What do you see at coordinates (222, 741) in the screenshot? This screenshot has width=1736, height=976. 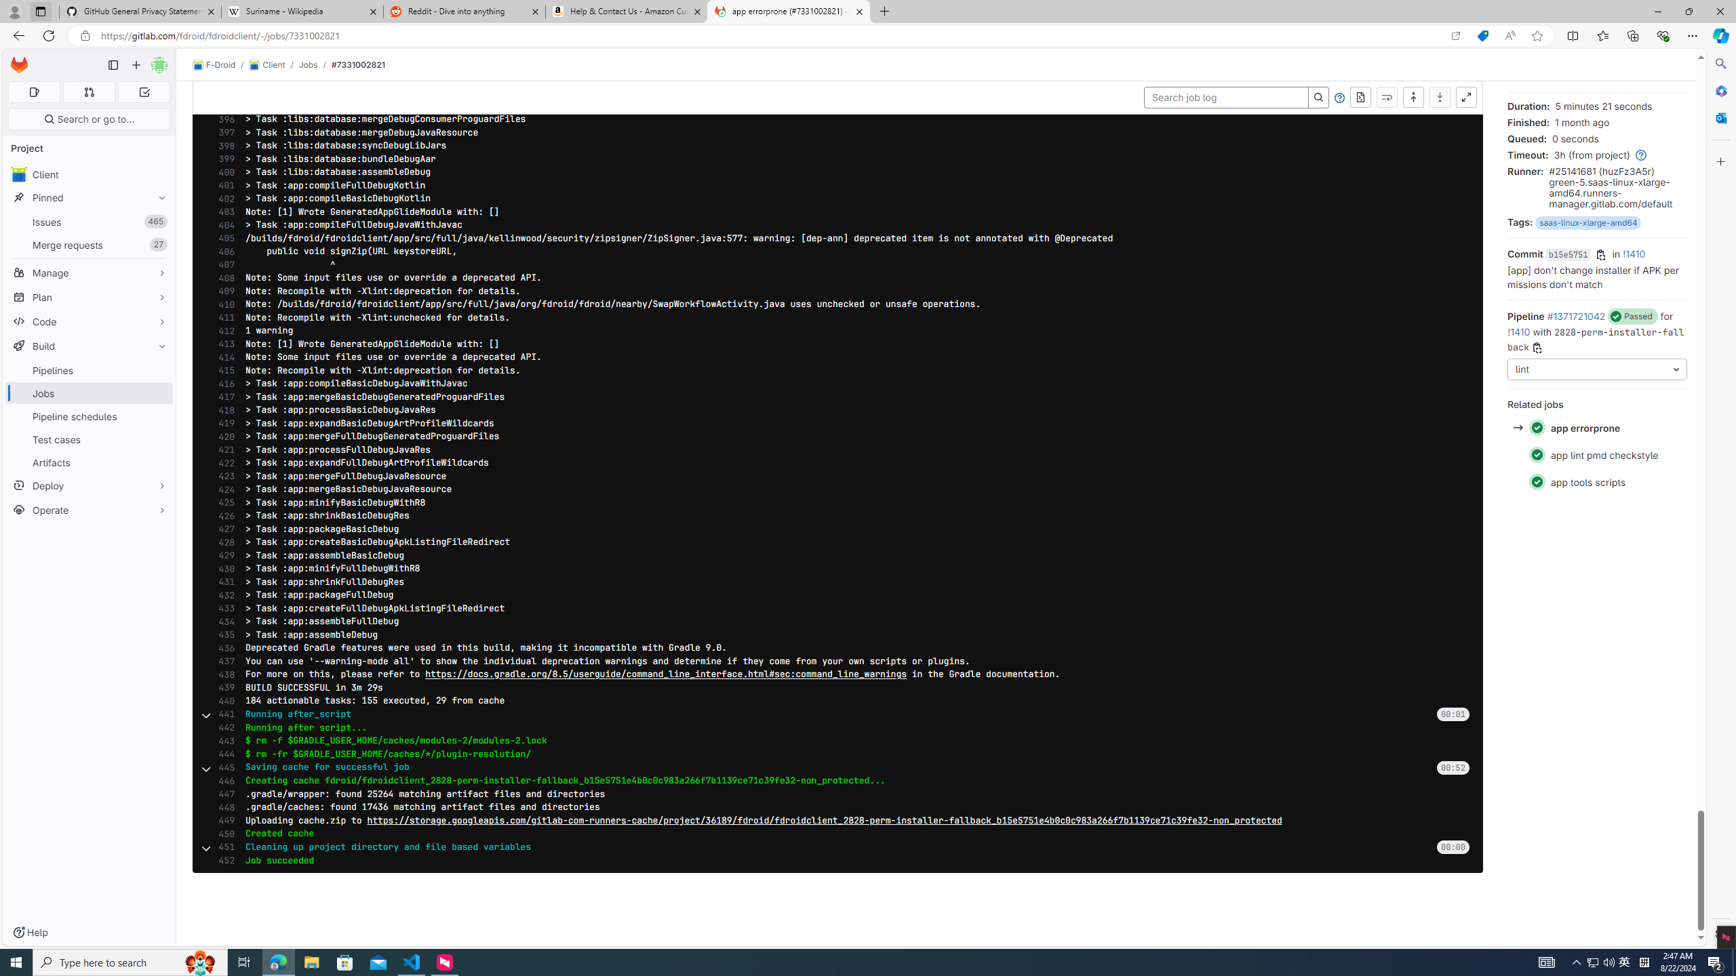 I see `443` at bounding box center [222, 741].